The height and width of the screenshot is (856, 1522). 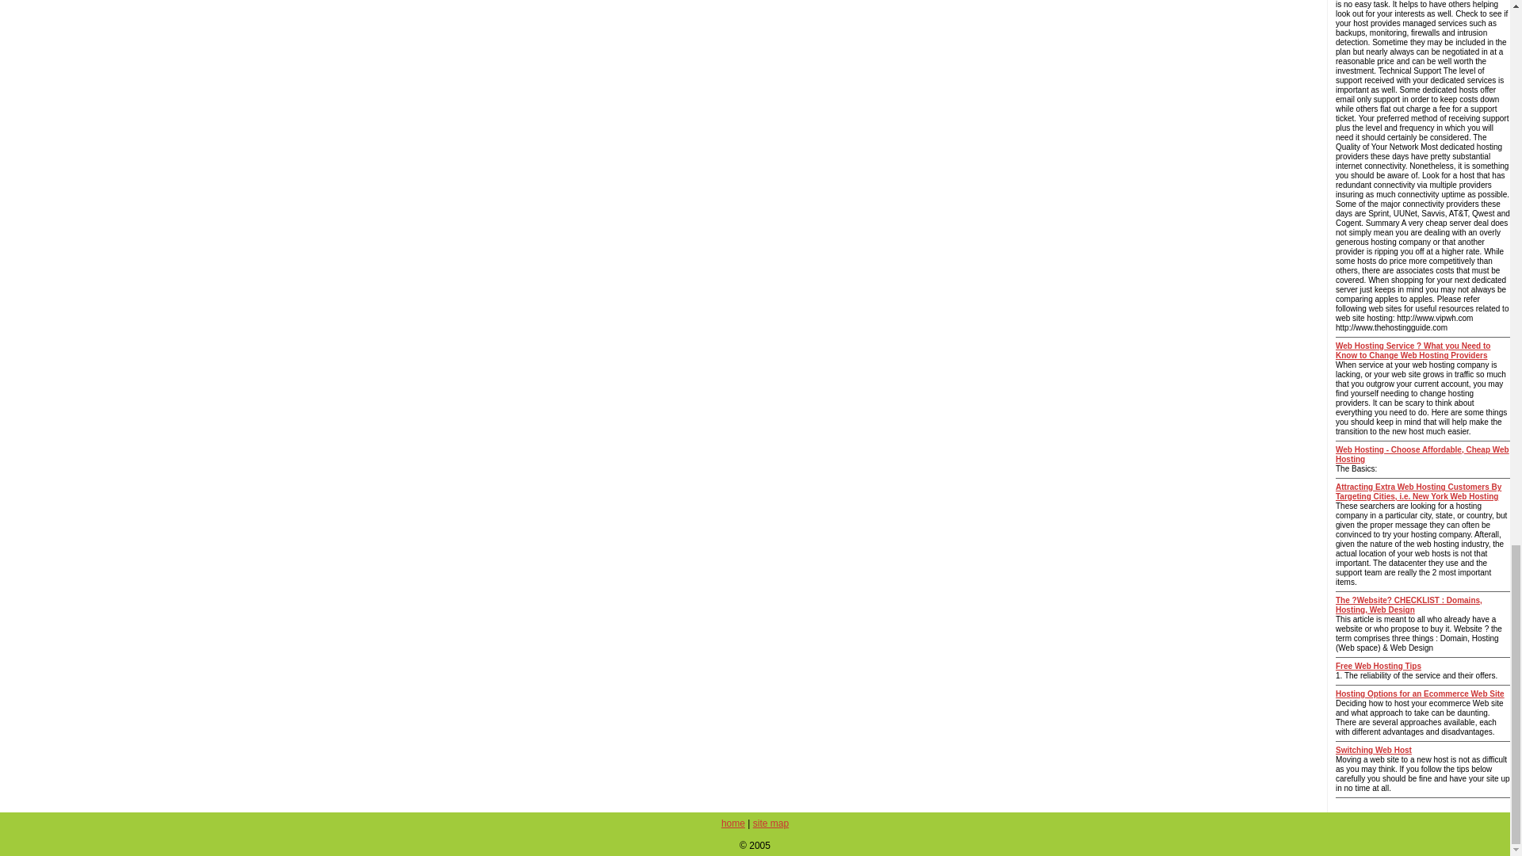 I want to click on Free Web Hosting Tips, so click(x=1379, y=666).